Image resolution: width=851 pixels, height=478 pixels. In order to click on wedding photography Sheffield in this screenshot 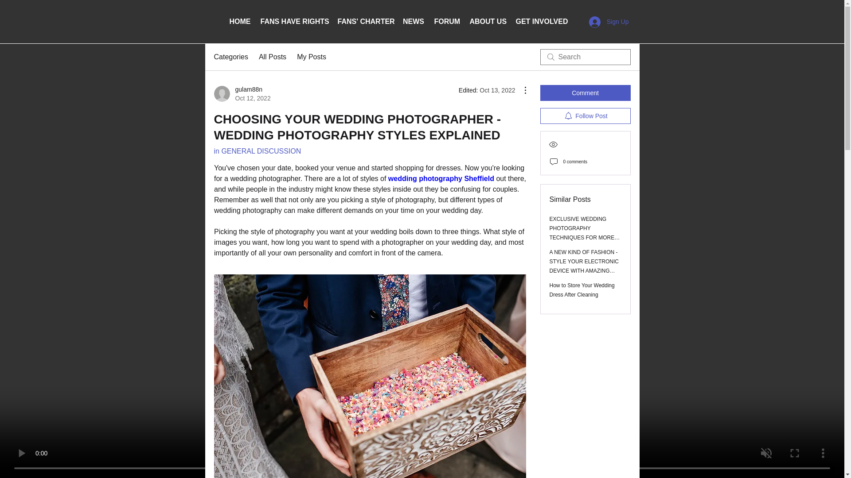, I will do `click(365, 22)`.